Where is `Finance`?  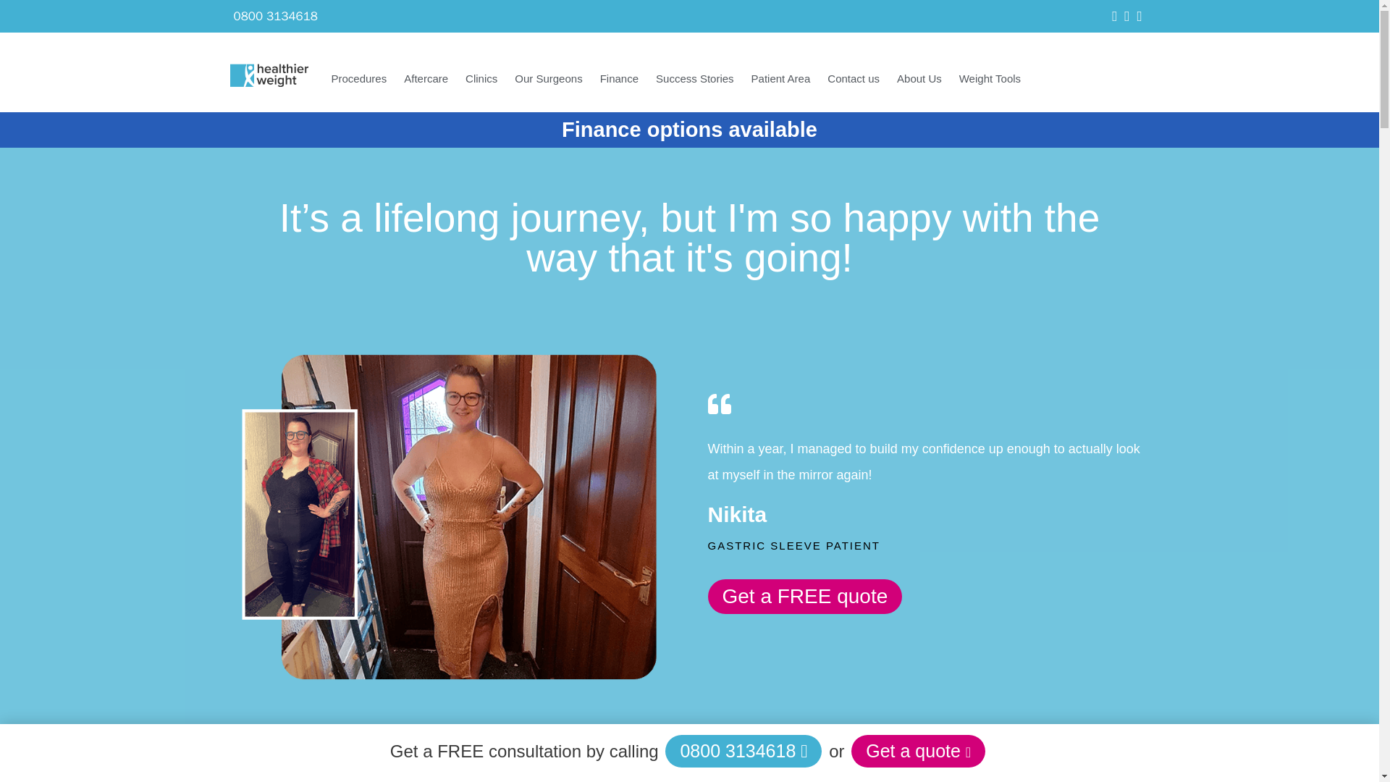
Finance is located at coordinates (620, 79).